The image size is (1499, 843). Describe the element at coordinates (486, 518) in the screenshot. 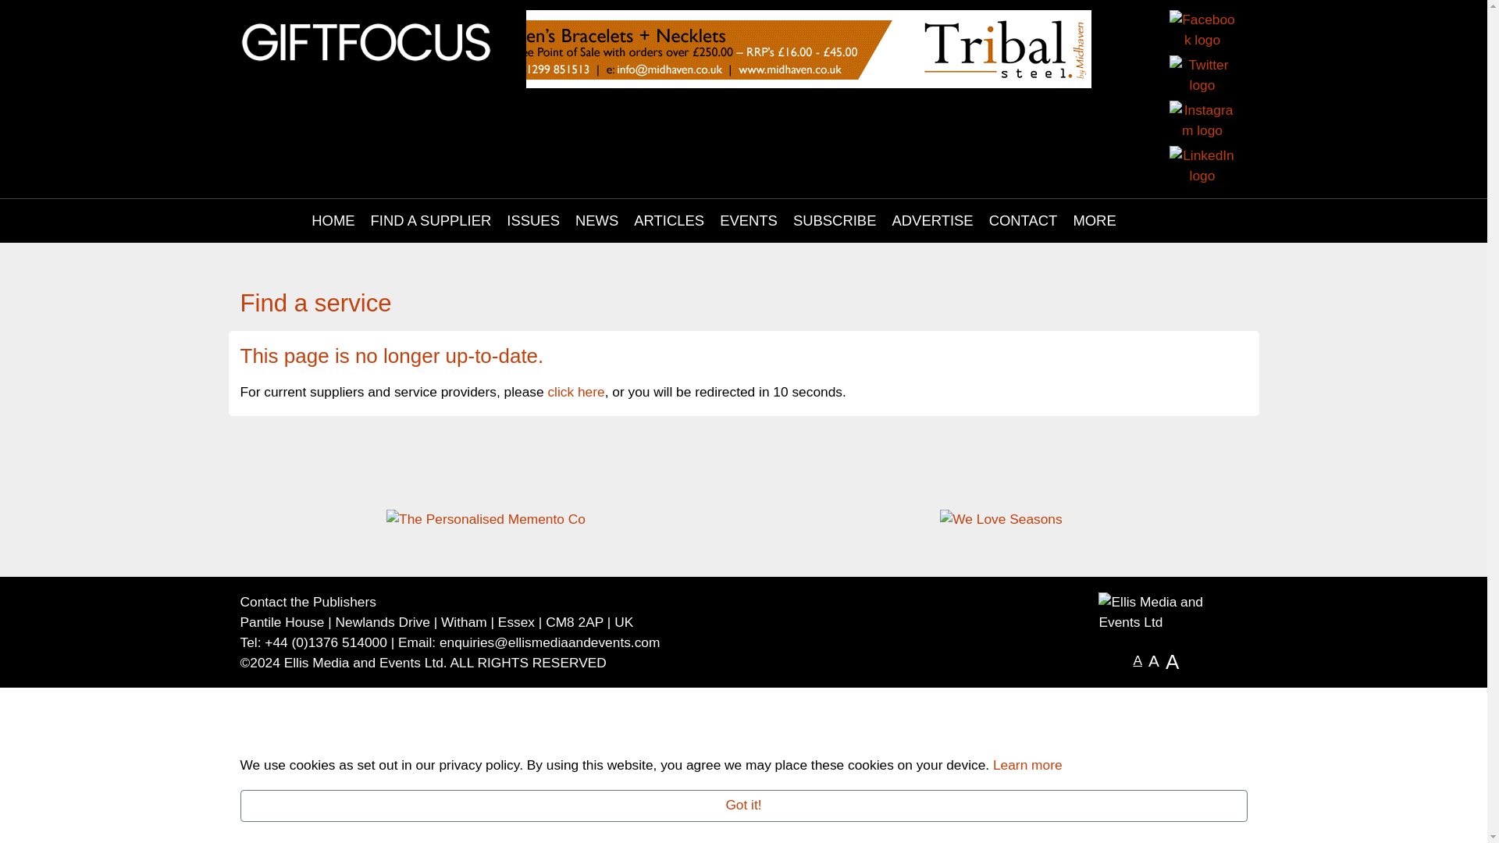

I see `The Personalised Memento Co` at that location.